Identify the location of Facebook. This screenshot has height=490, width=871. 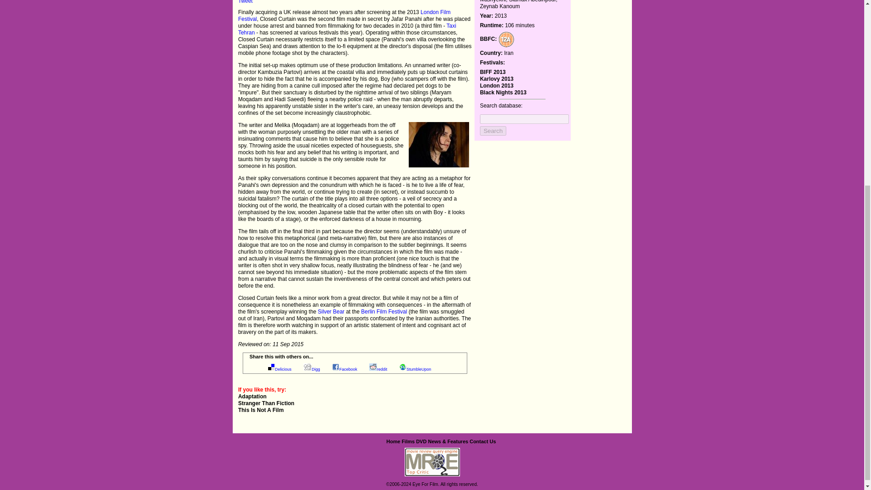
(348, 369).